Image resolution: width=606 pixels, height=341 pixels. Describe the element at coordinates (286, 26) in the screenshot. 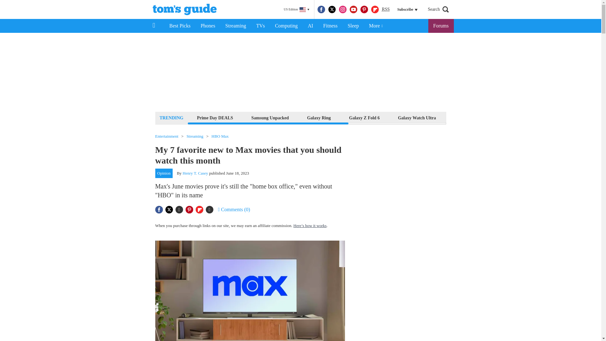

I see `Computing` at that location.